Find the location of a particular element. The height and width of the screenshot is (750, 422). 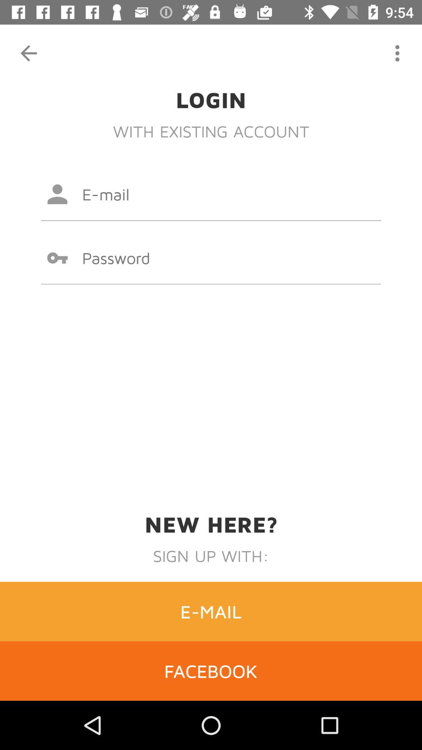

flip to facebook item is located at coordinates (211, 671).